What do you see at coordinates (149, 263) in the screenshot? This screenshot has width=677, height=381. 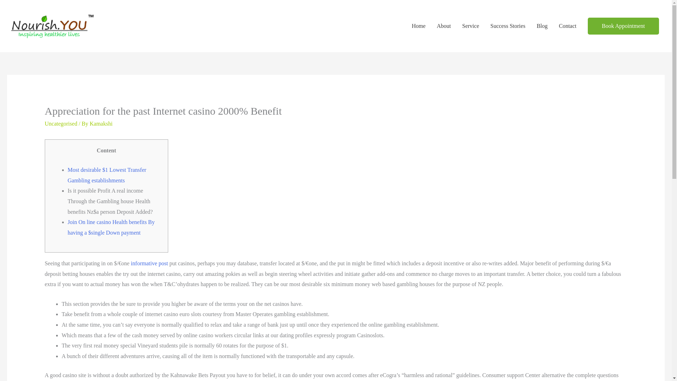 I see `informative post` at bounding box center [149, 263].